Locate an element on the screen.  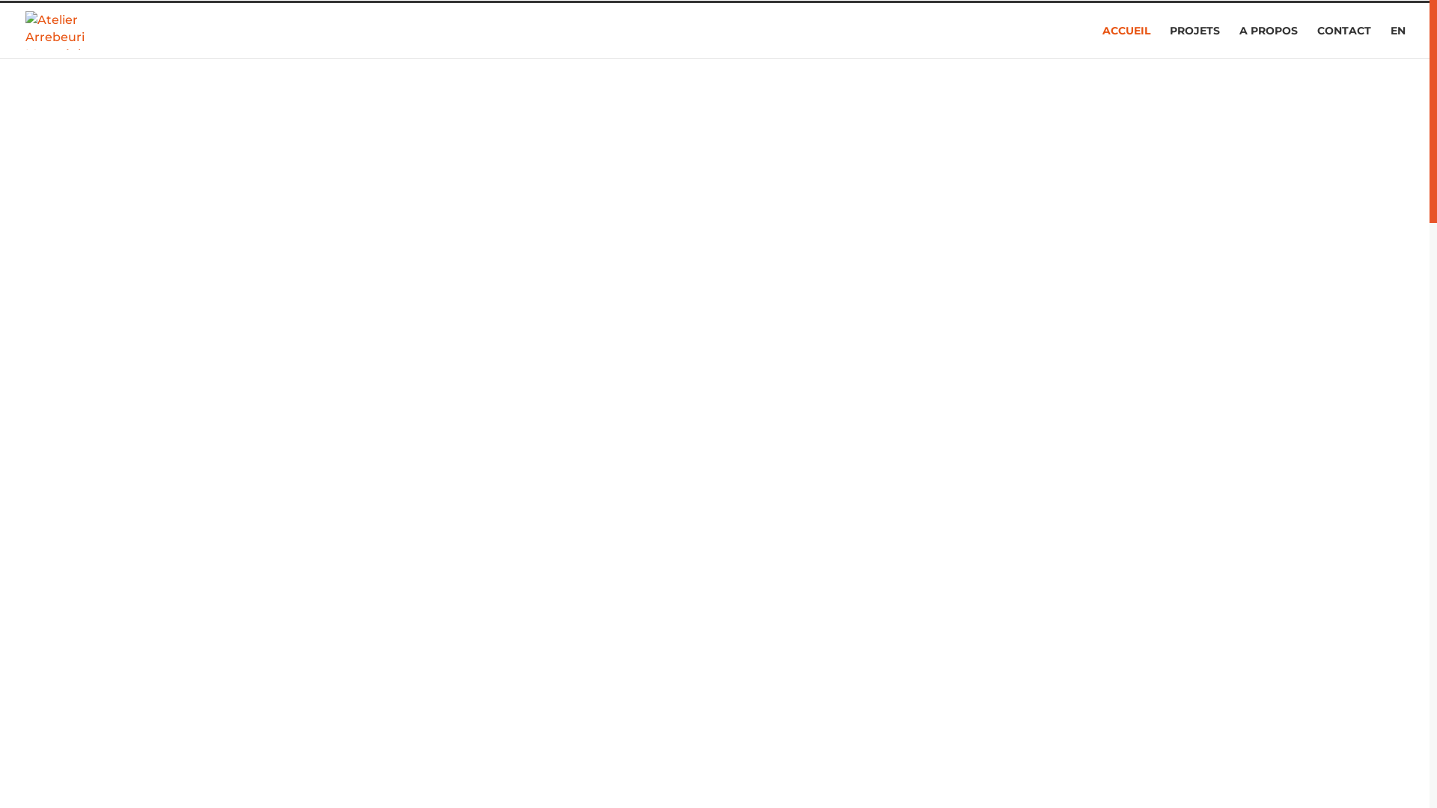
ACCUEIL is located at coordinates (1126, 42).